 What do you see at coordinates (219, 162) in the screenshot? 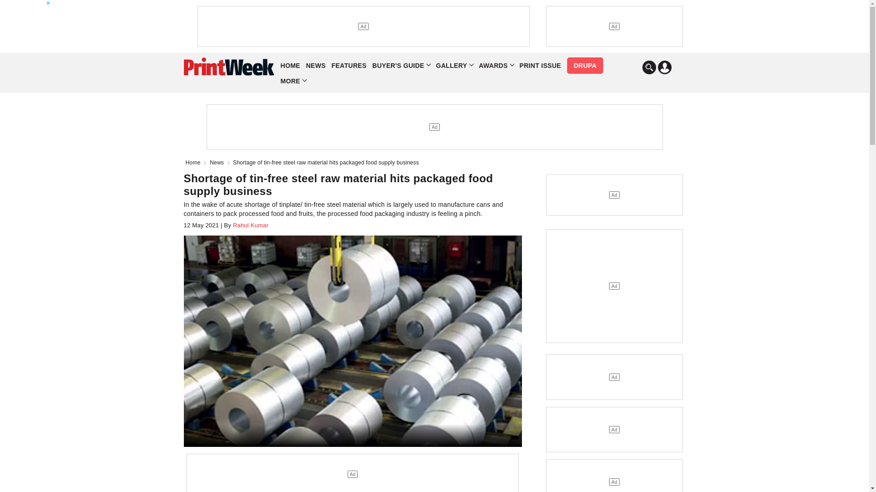
I see `News` at bounding box center [219, 162].